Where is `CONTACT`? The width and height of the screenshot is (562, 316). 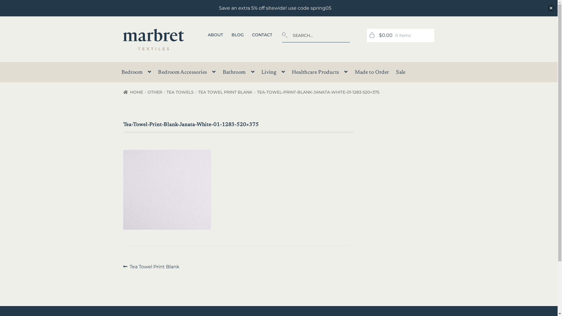 CONTACT is located at coordinates (262, 35).